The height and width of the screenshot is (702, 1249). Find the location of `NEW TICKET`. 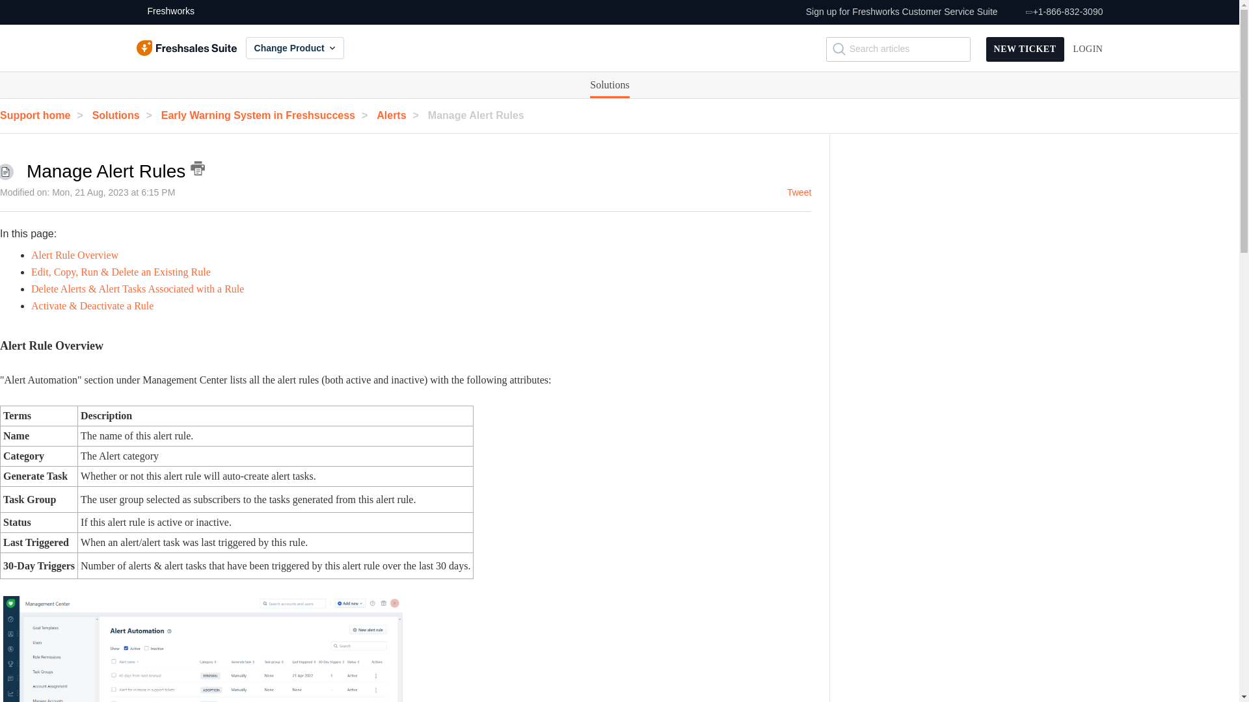

NEW TICKET is located at coordinates (1025, 49).